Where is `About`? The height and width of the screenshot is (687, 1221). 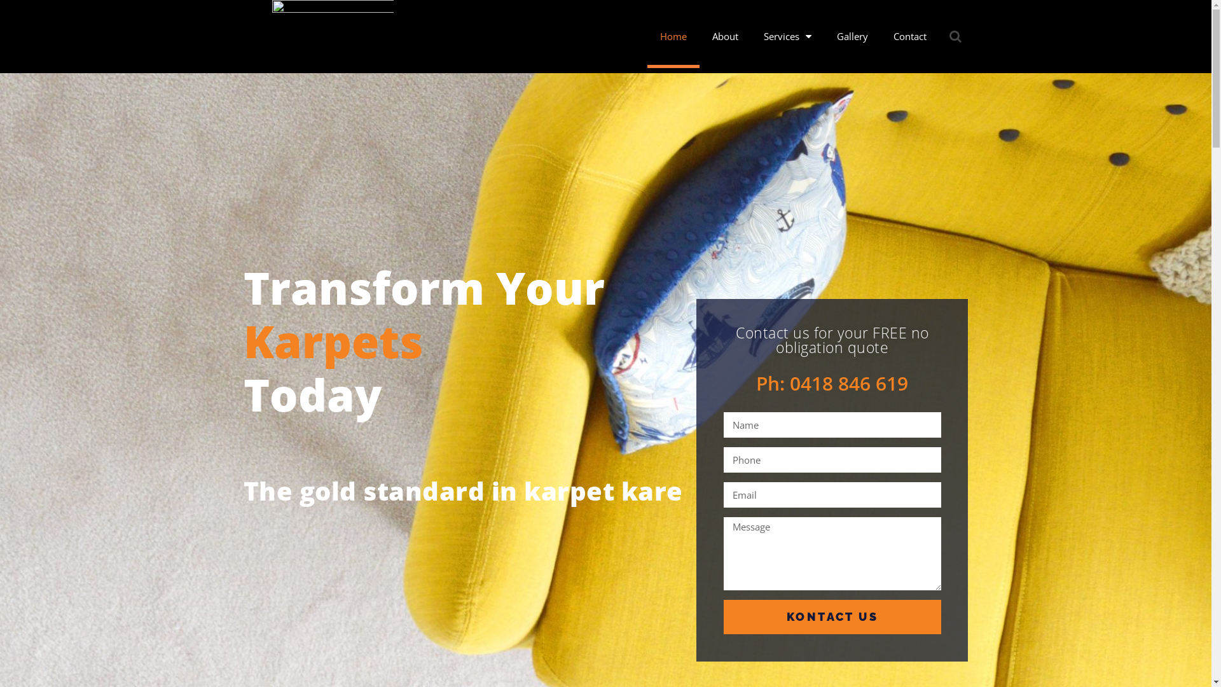 About is located at coordinates (725, 36).